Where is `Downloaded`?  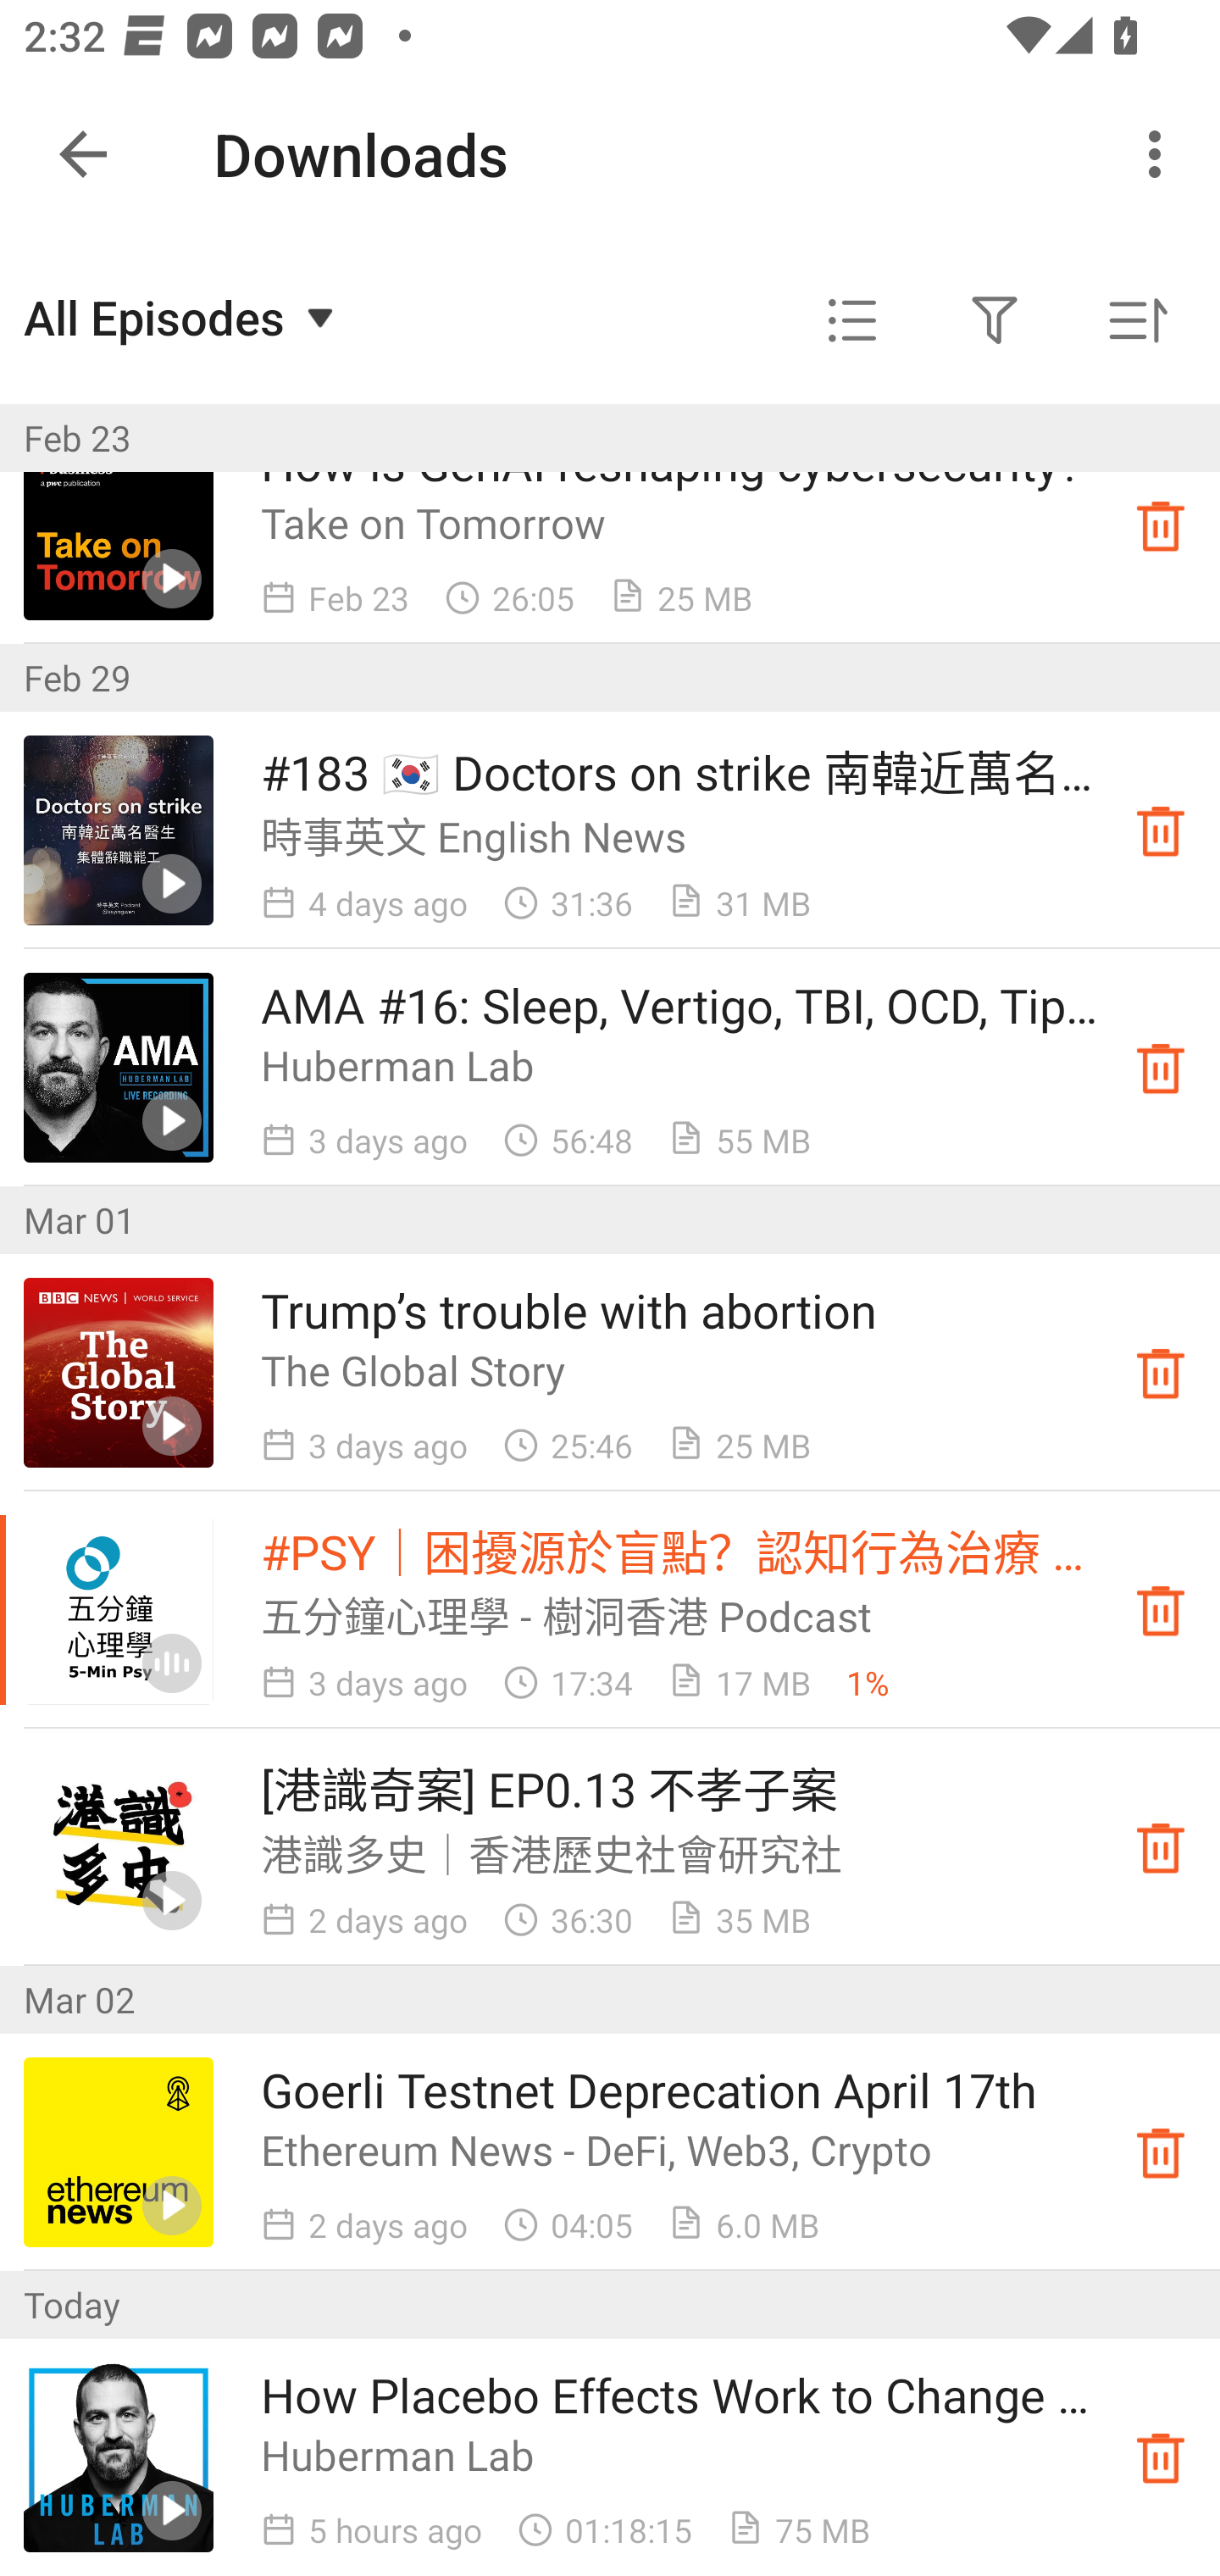
Downloaded is located at coordinates (1161, 2457).